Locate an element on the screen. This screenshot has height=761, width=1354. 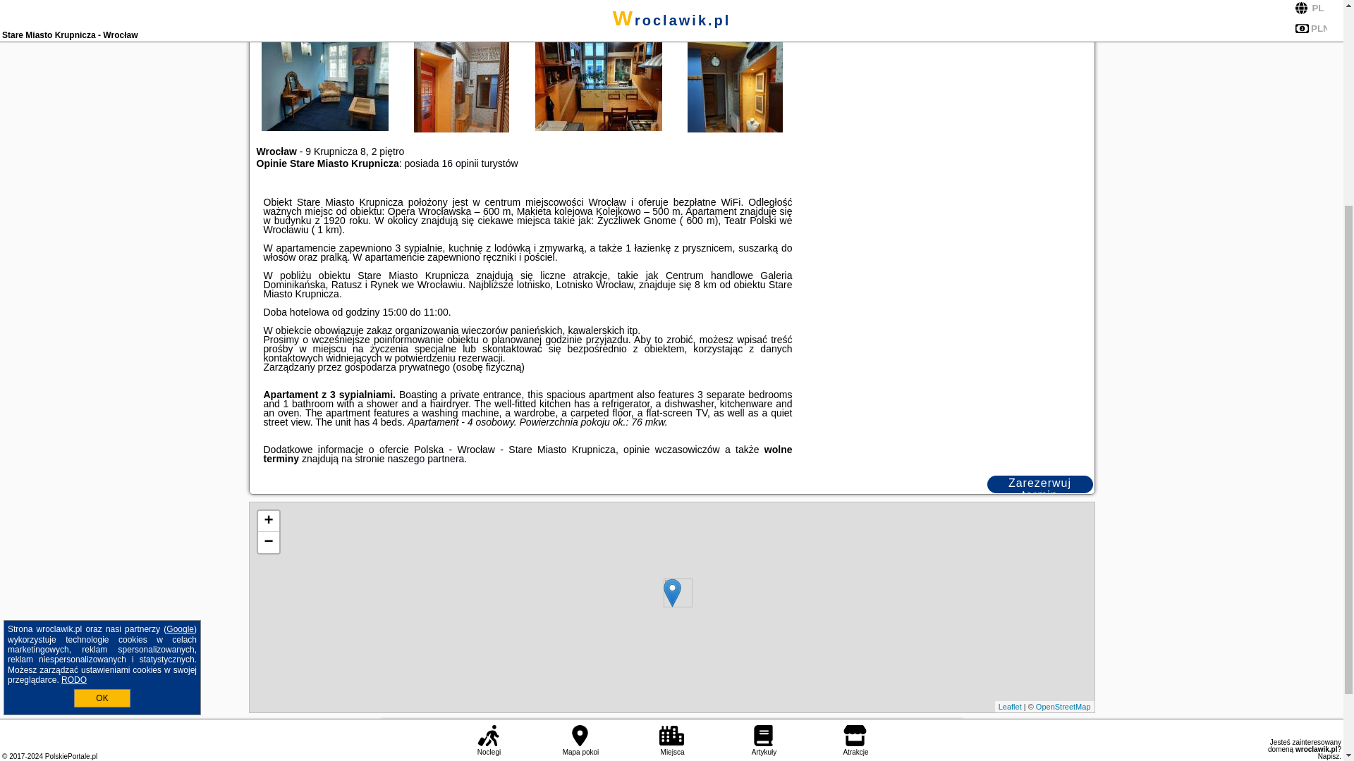
Urlop Wczasy Stare Miasto Krupnicza Polska is located at coordinates (872, 16).